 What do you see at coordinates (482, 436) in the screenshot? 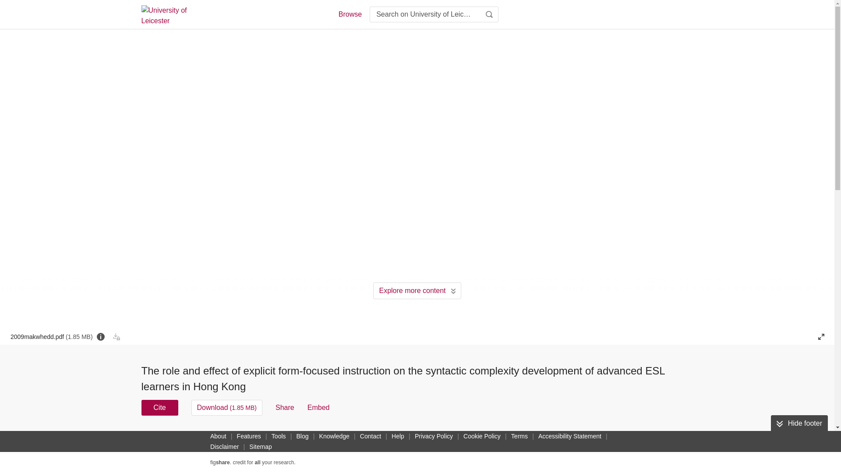
I see `Cookie Policy` at bounding box center [482, 436].